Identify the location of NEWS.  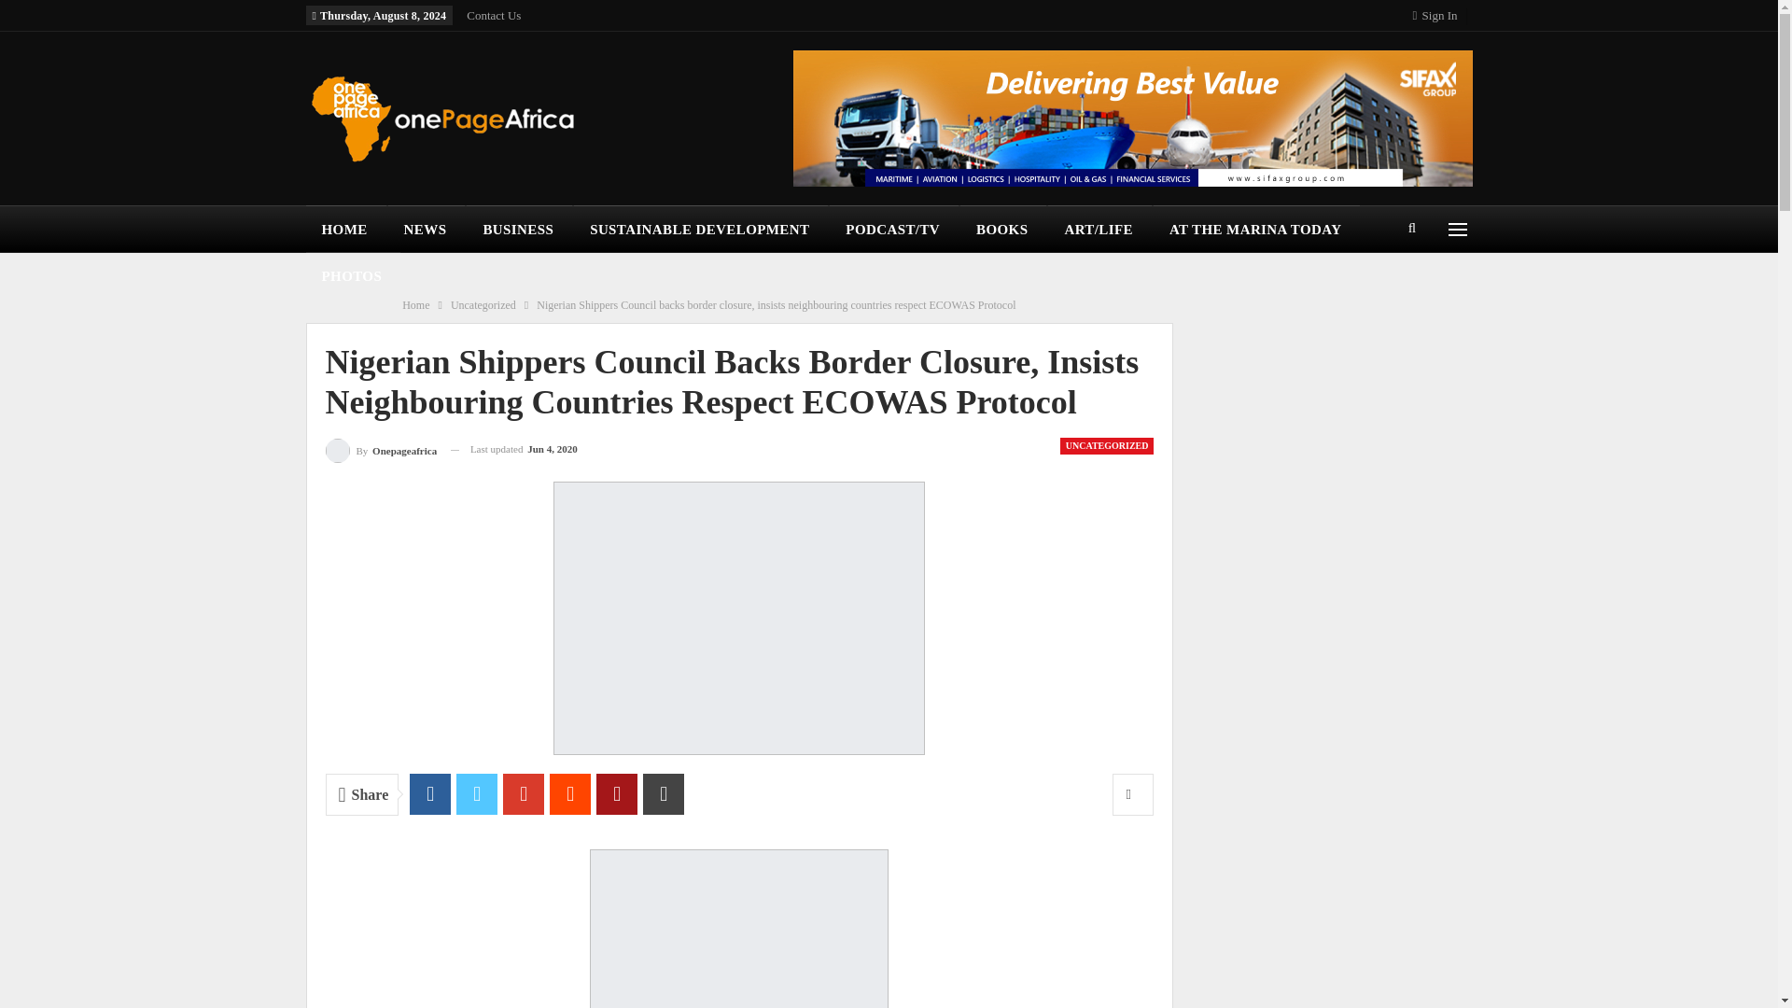
(427, 230).